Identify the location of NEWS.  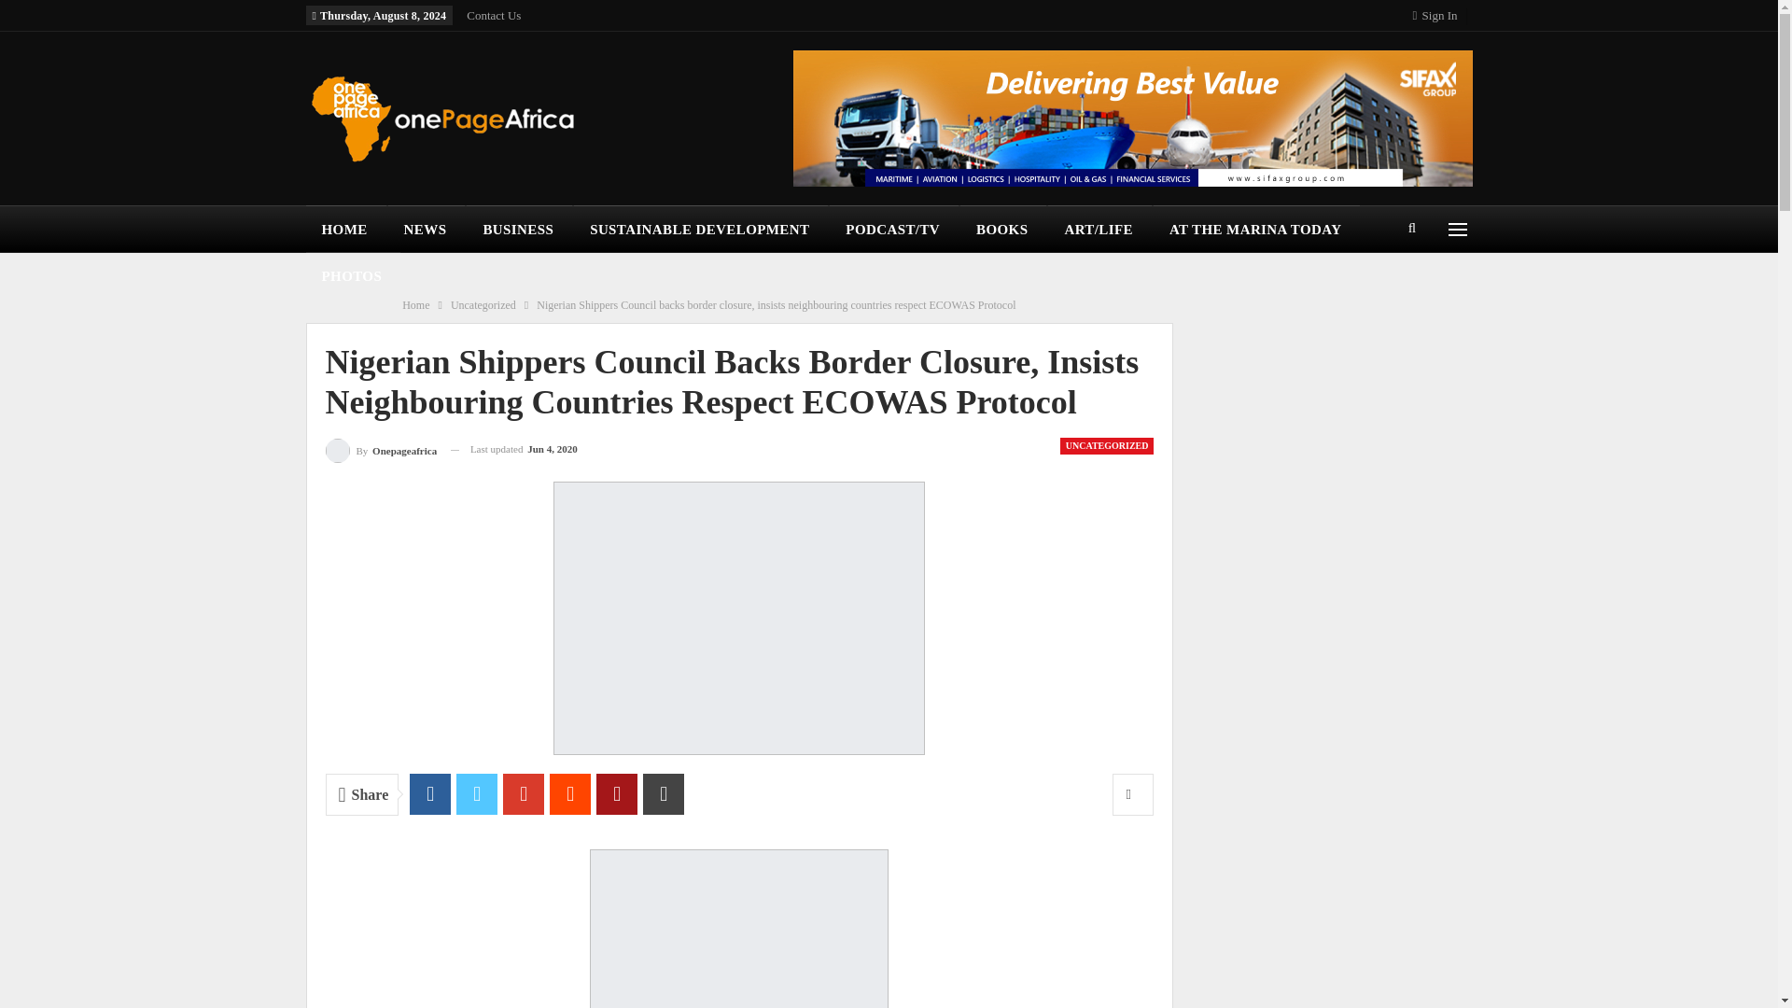
(427, 230).